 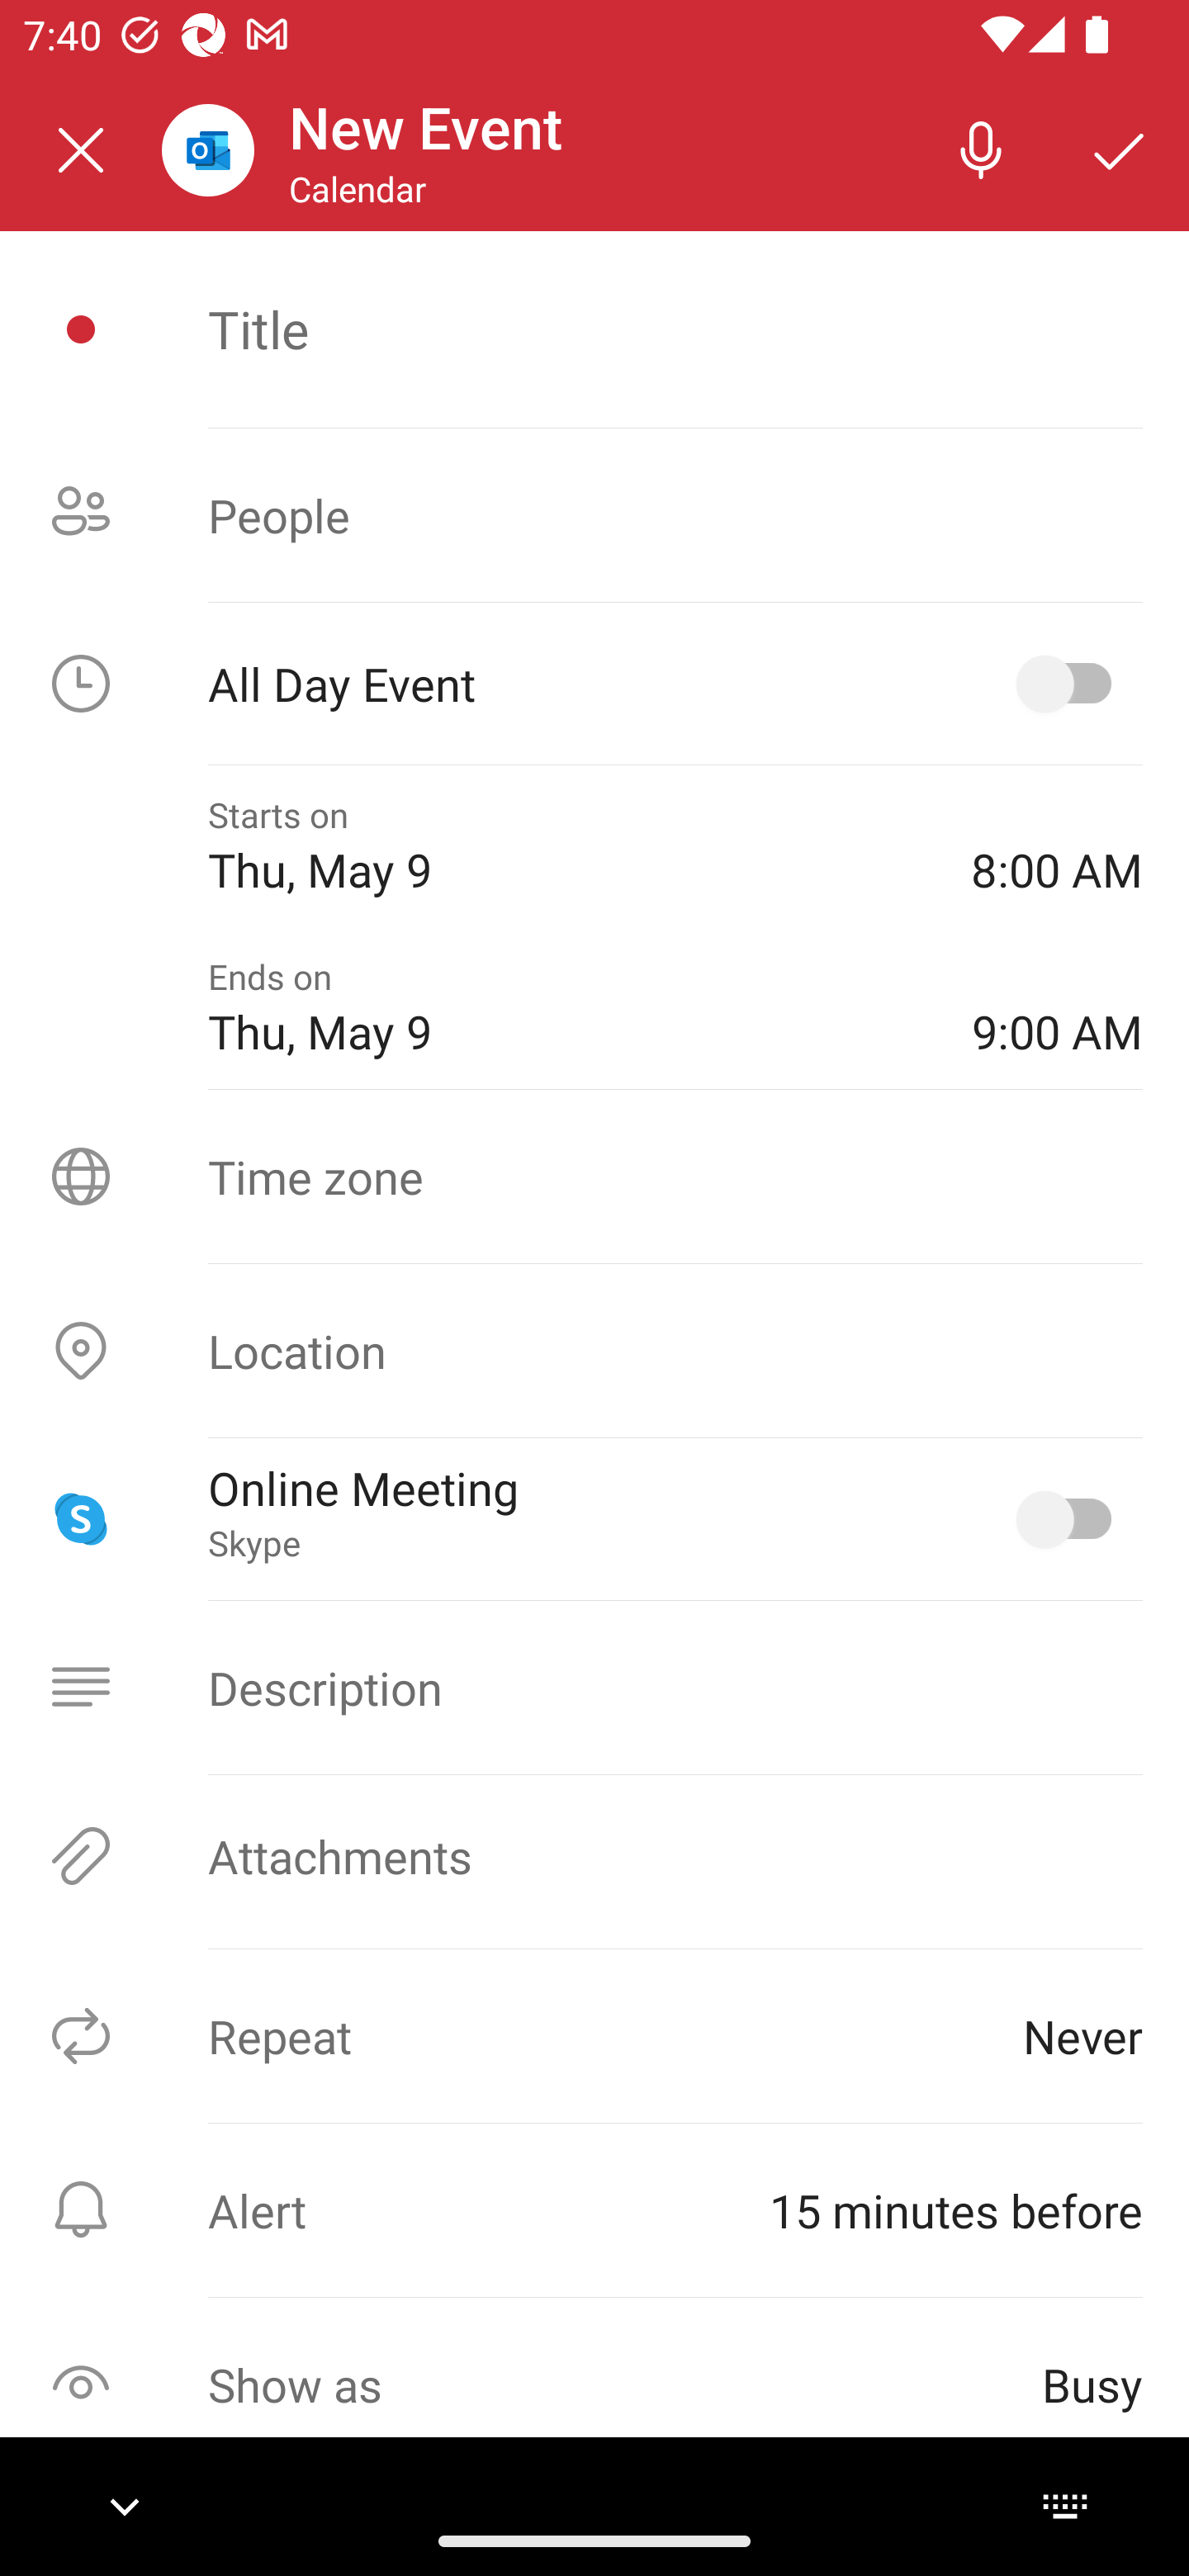 What do you see at coordinates (1120, 149) in the screenshot?
I see `Save` at bounding box center [1120, 149].